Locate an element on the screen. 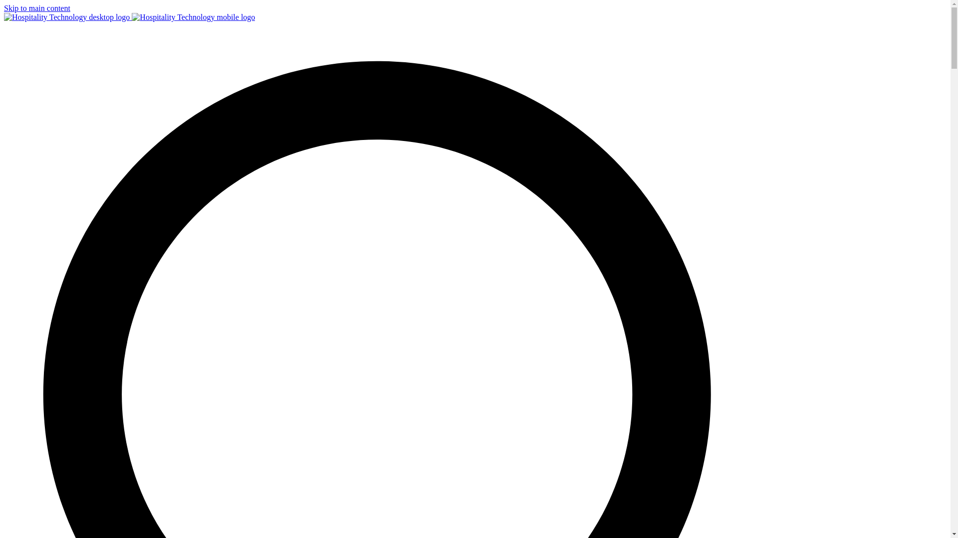 The height and width of the screenshot is (538, 958). Skip to main content is located at coordinates (37, 8).